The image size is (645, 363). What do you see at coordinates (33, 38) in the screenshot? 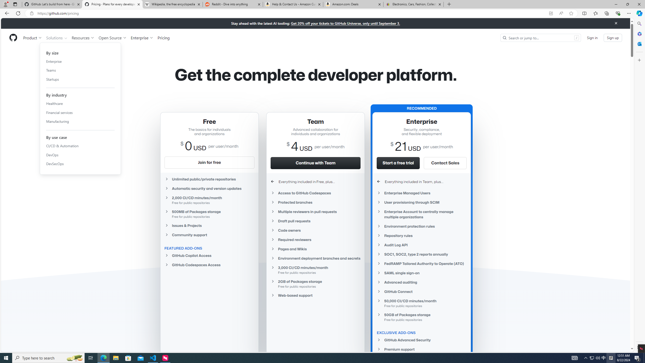
I see `Product` at bounding box center [33, 38].